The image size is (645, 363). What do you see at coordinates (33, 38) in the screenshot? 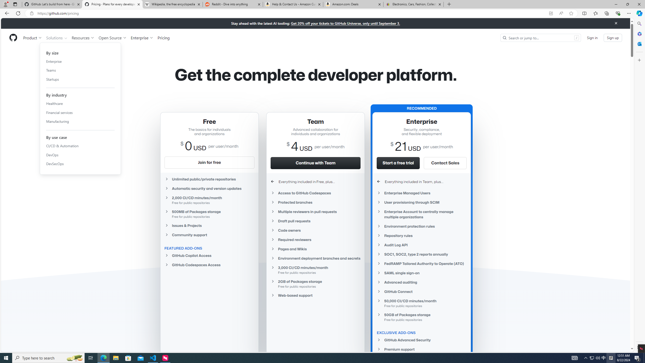
I see `Product` at bounding box center [33, 38].